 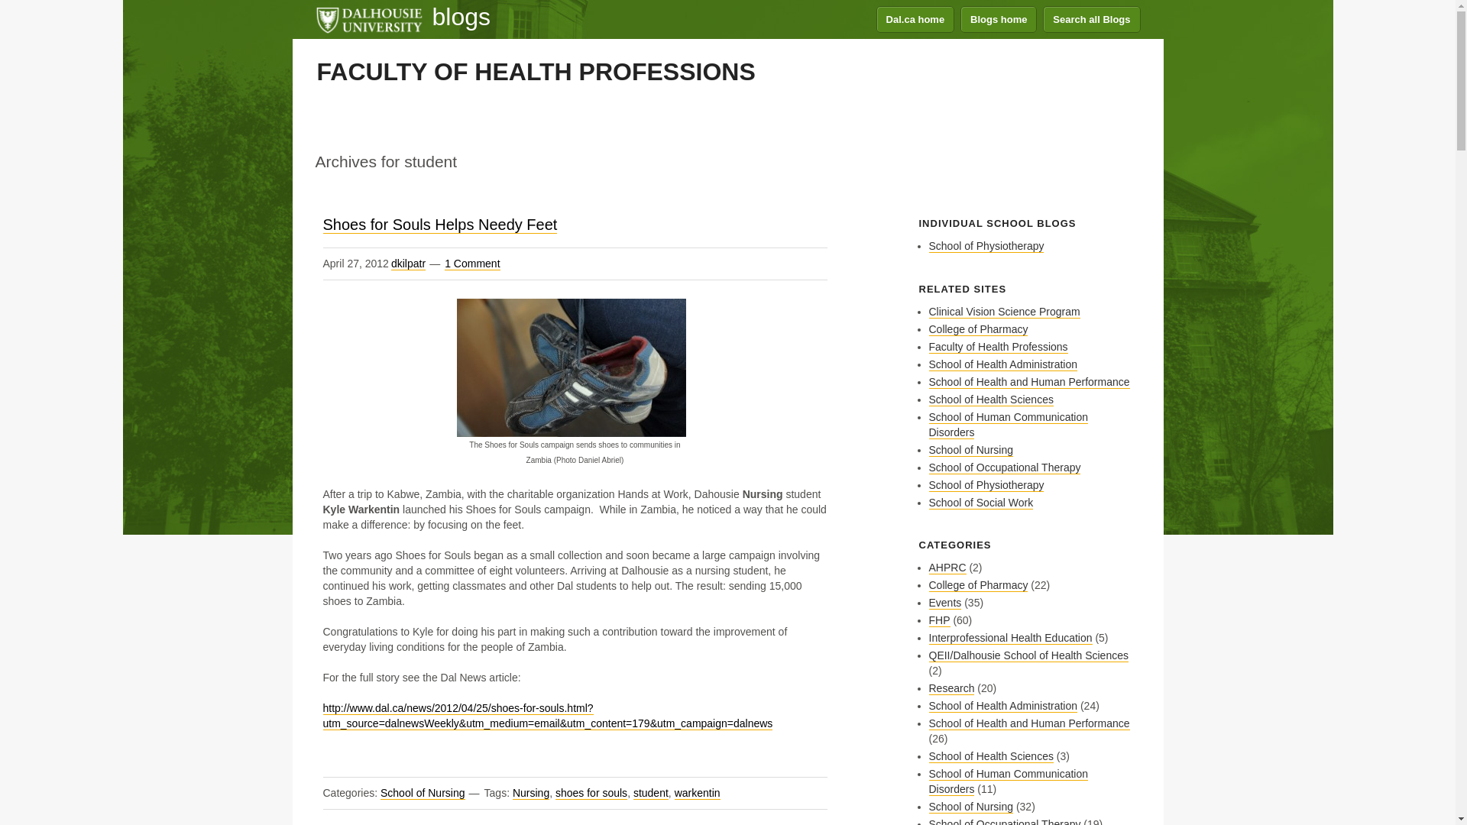 What do you see at coordinates (422, 793) in the screenshot?
I see `School of Nursing` at bounding box center [422, 793].